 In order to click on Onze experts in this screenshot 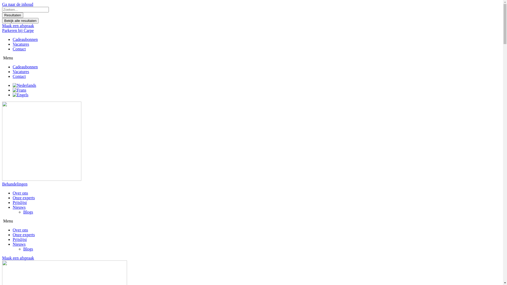, I will do `click(24, 198)`.